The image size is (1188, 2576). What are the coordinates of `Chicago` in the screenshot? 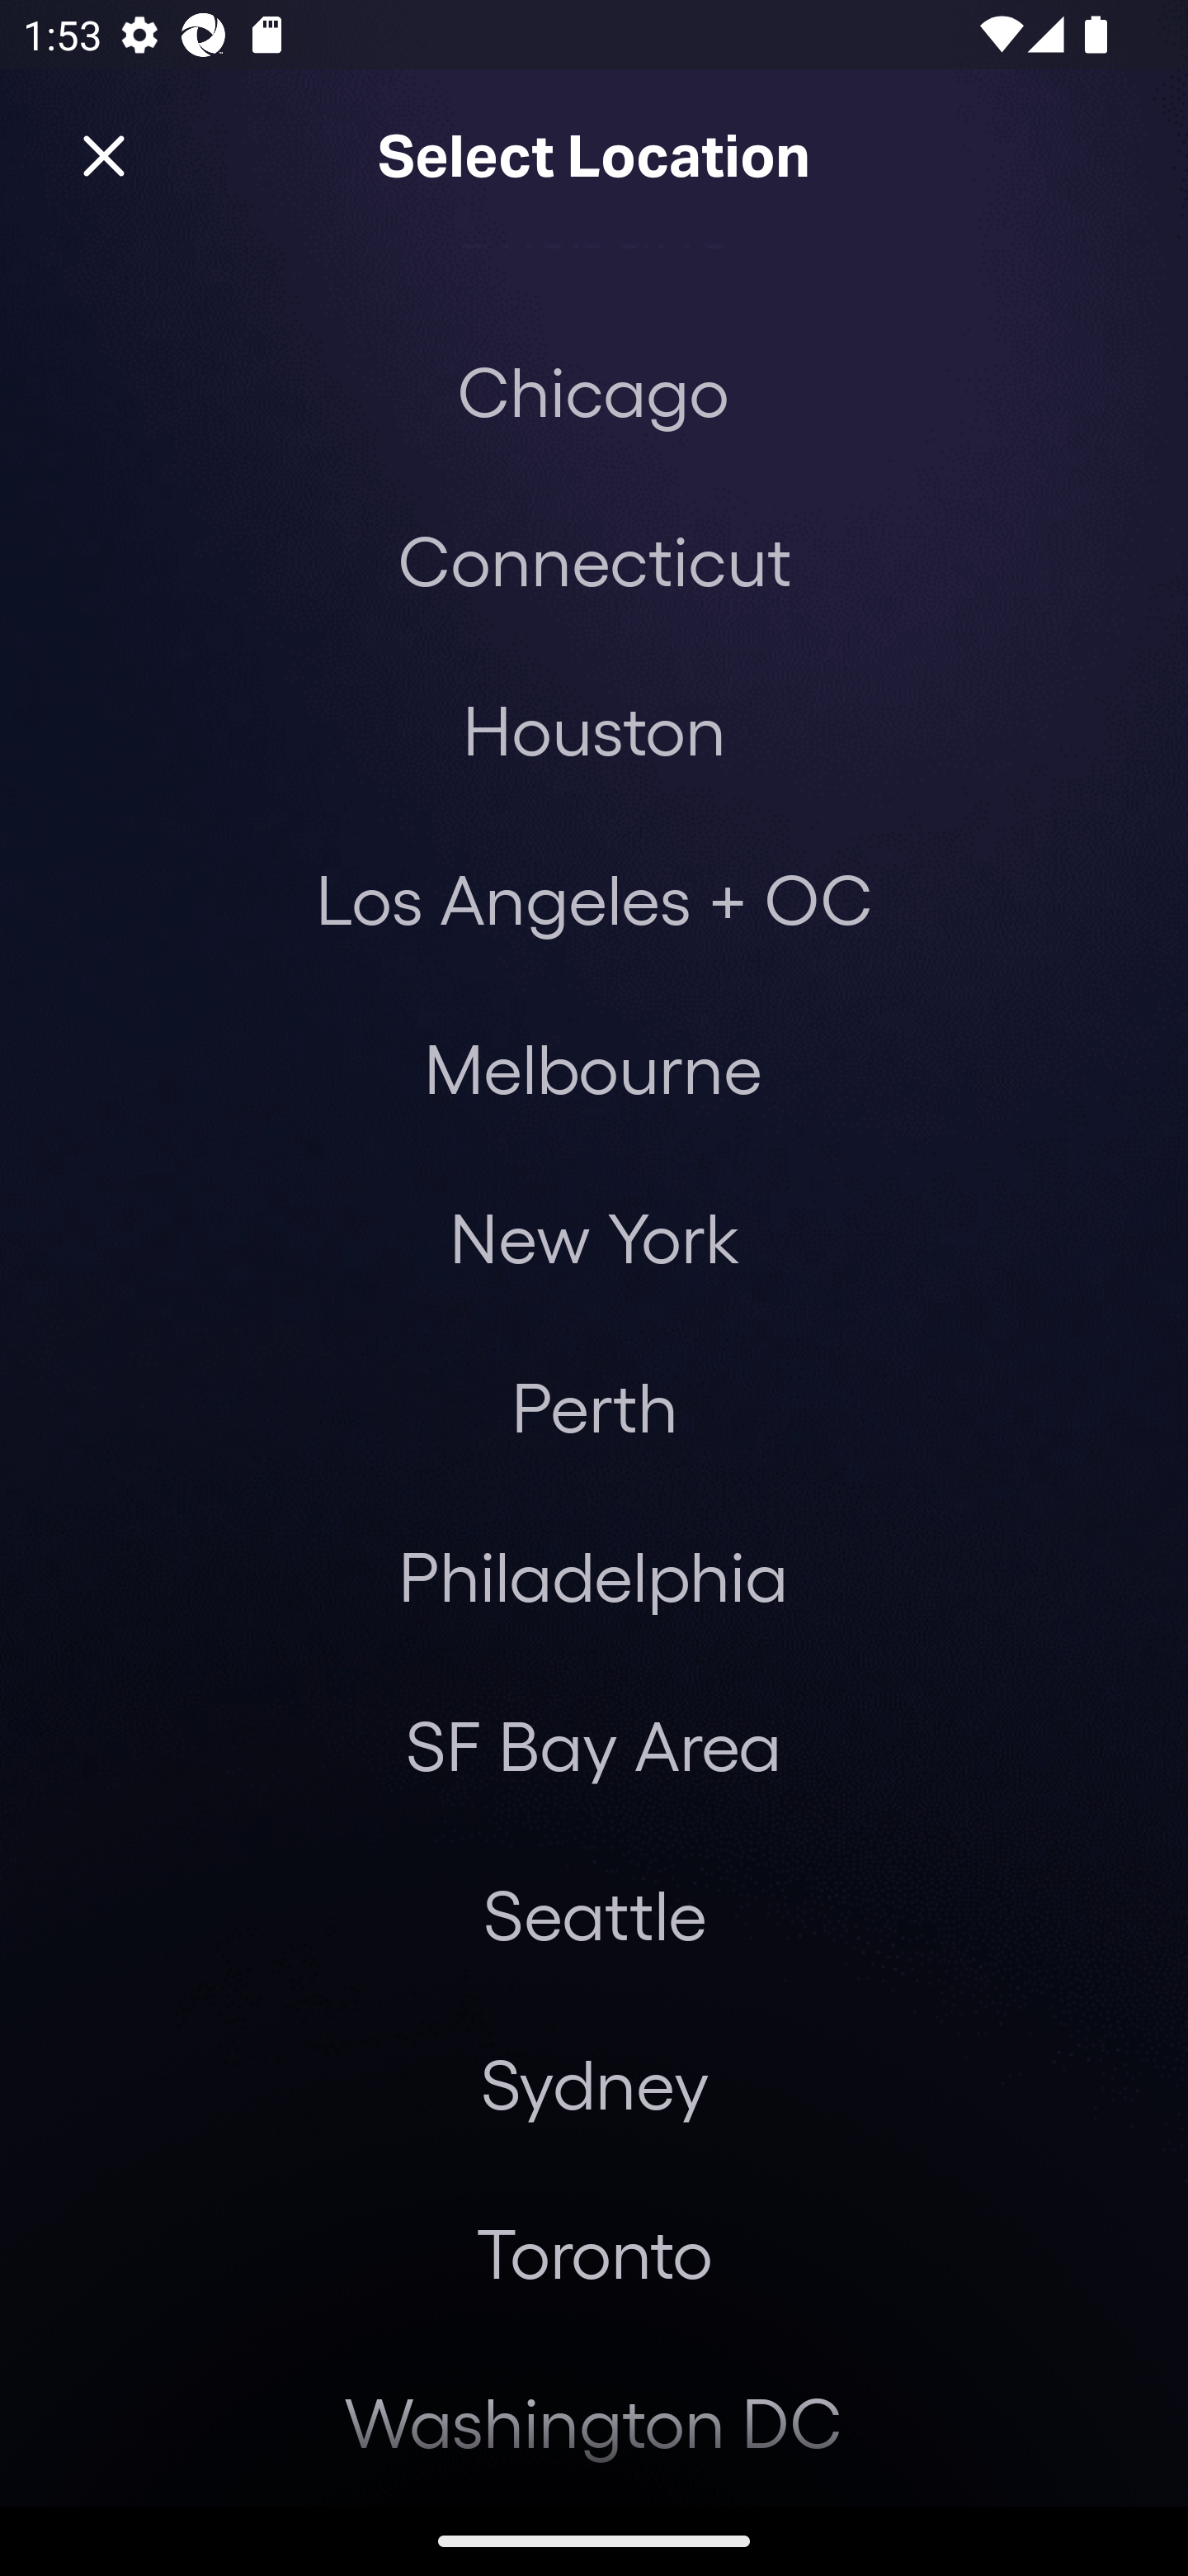 It's located at (593, 391).